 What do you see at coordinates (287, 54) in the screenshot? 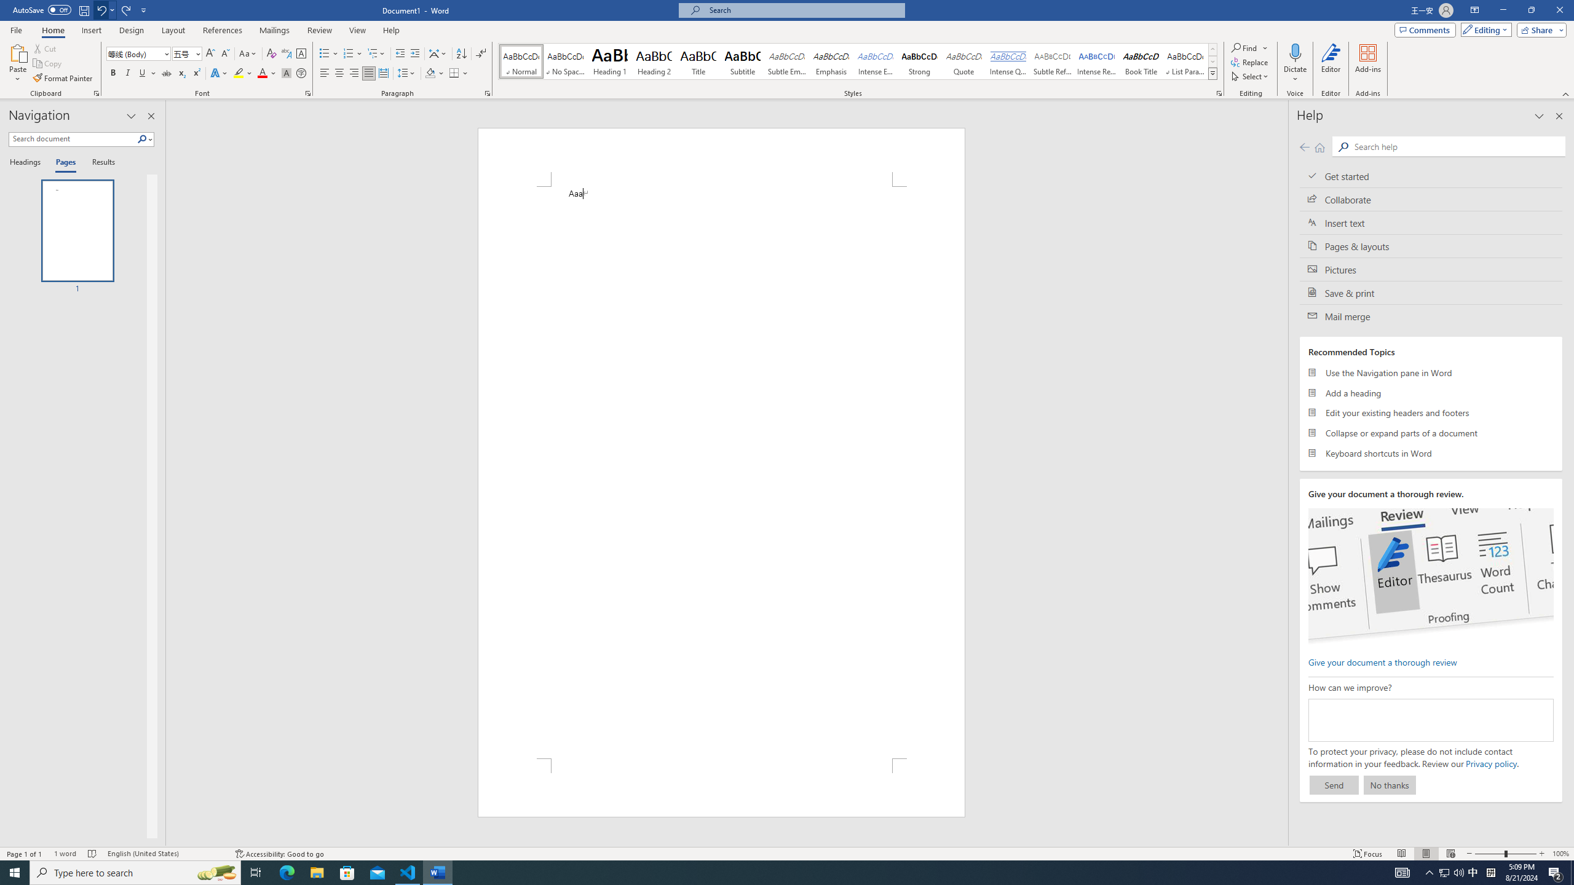
I see `Phonetic Guide...` at bounding box center [287, 54].